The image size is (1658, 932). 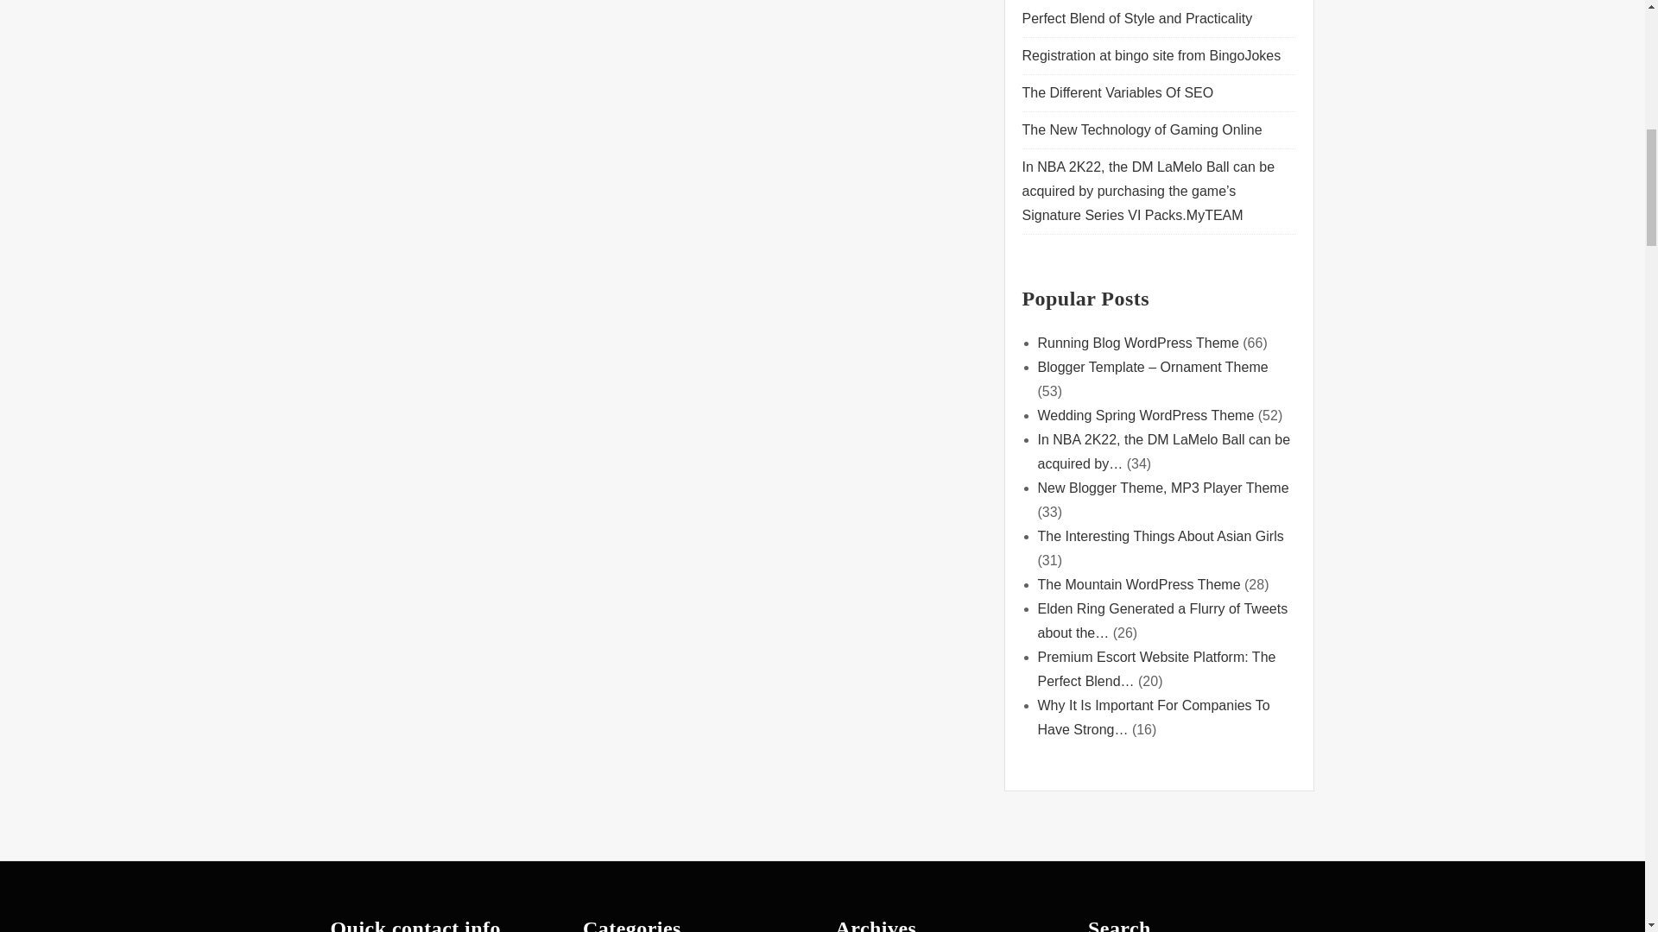 I want to click on Registration at bingo site from BingoJokes , so click(x=1154, y=55).